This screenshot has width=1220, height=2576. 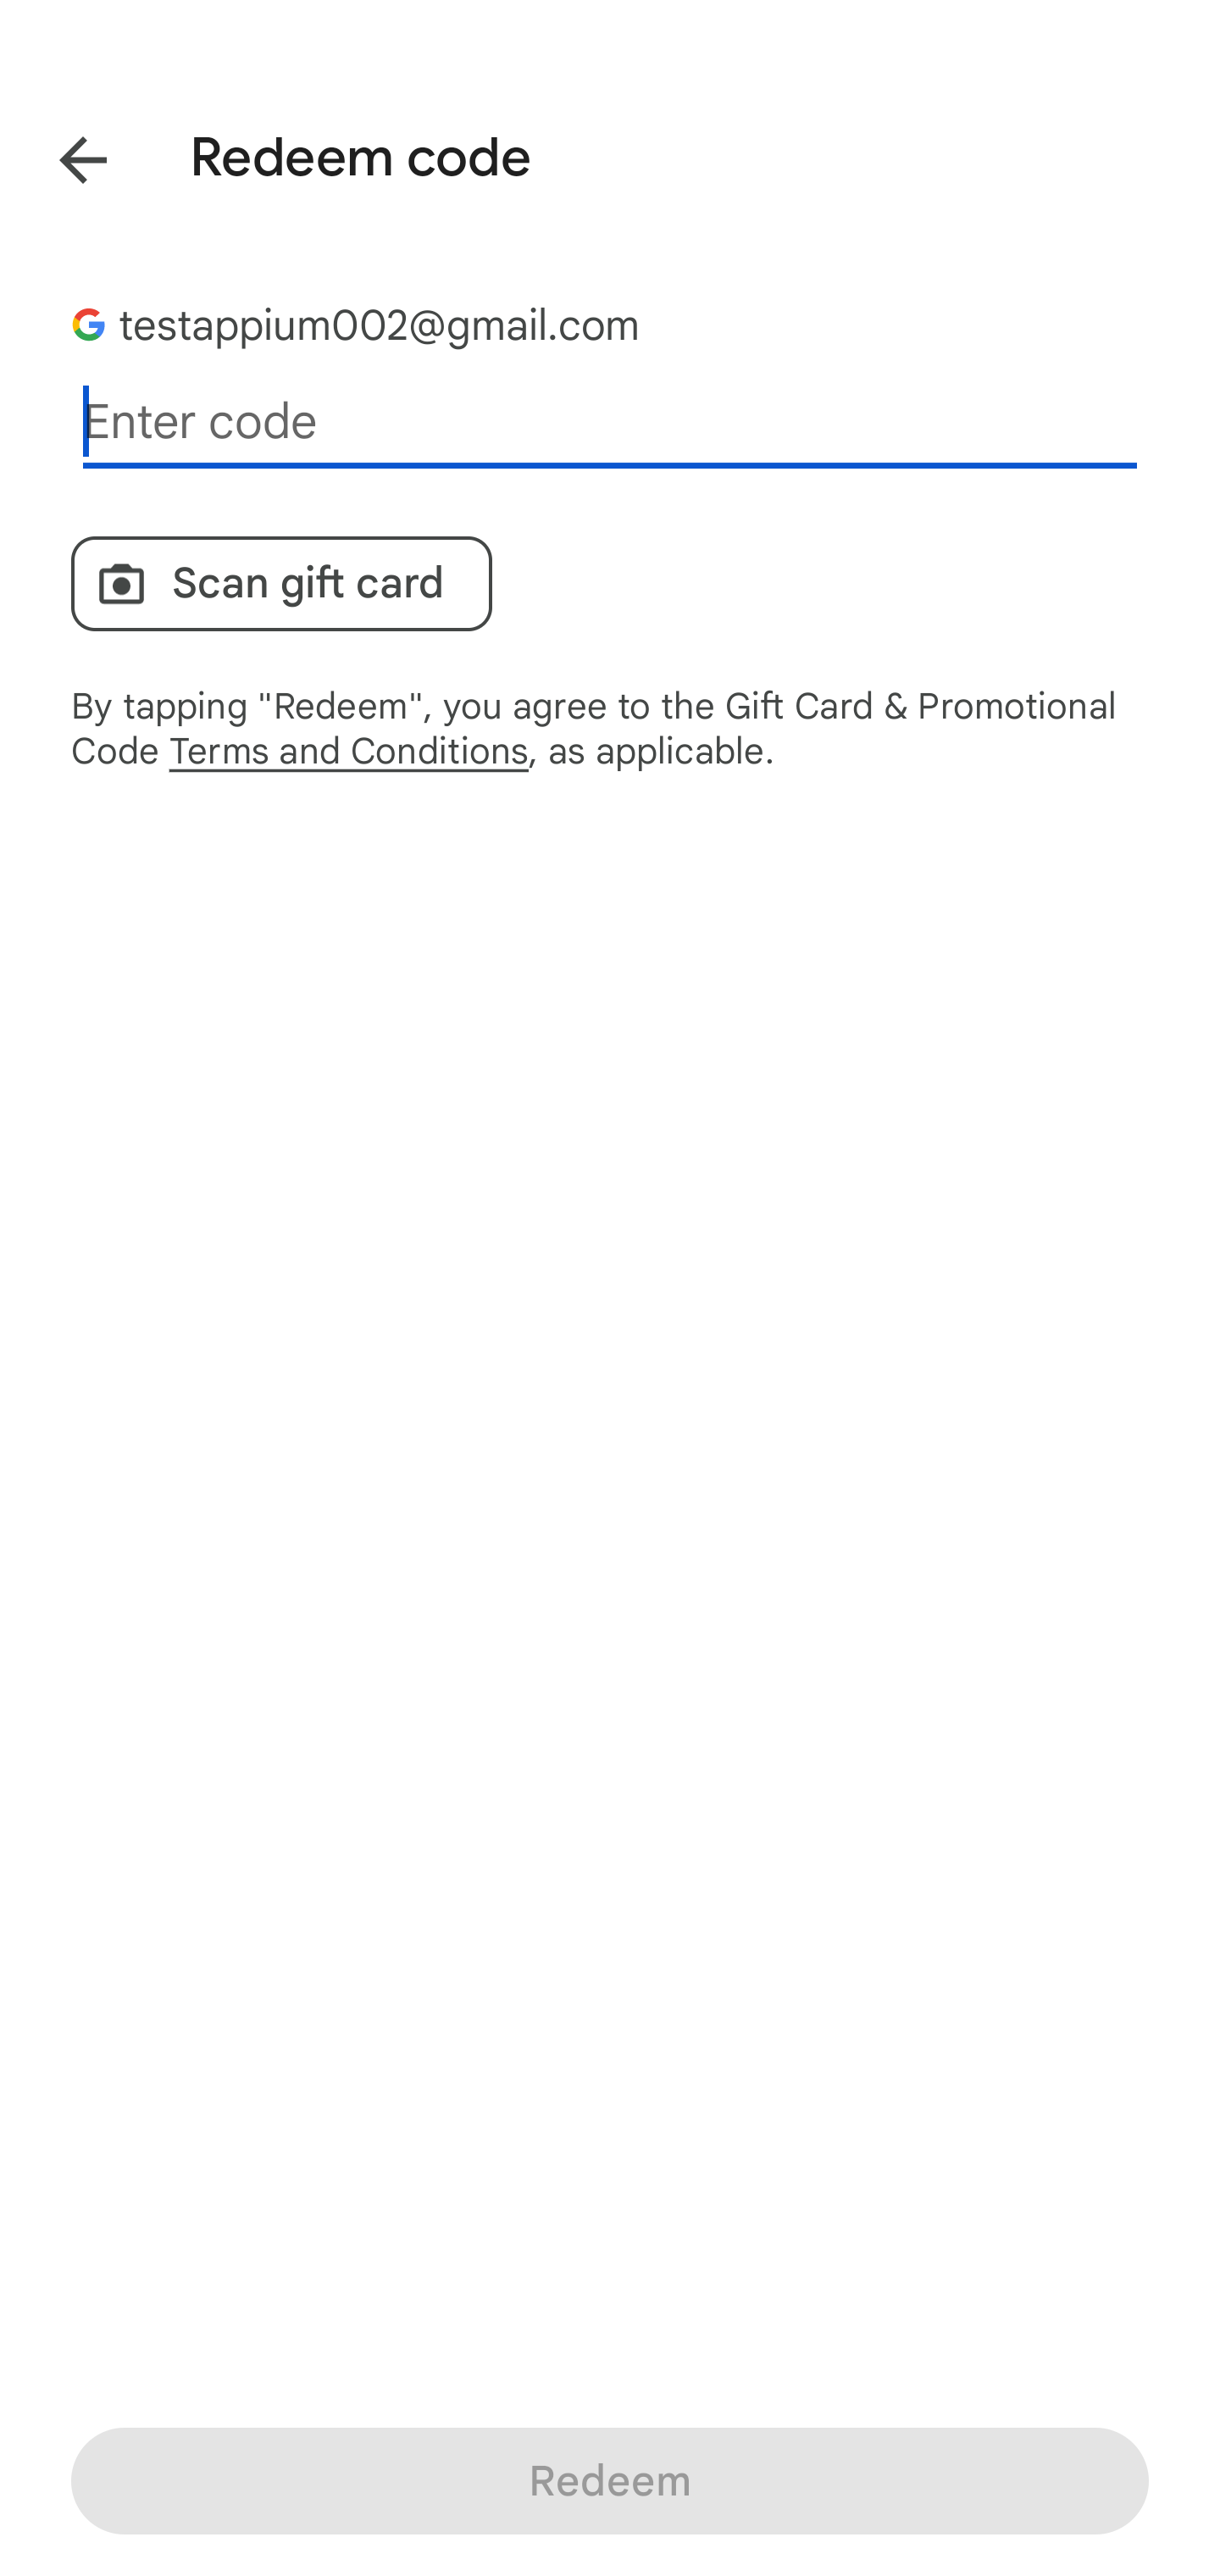 I want to click on Enter code, so click(x=610, y=422).